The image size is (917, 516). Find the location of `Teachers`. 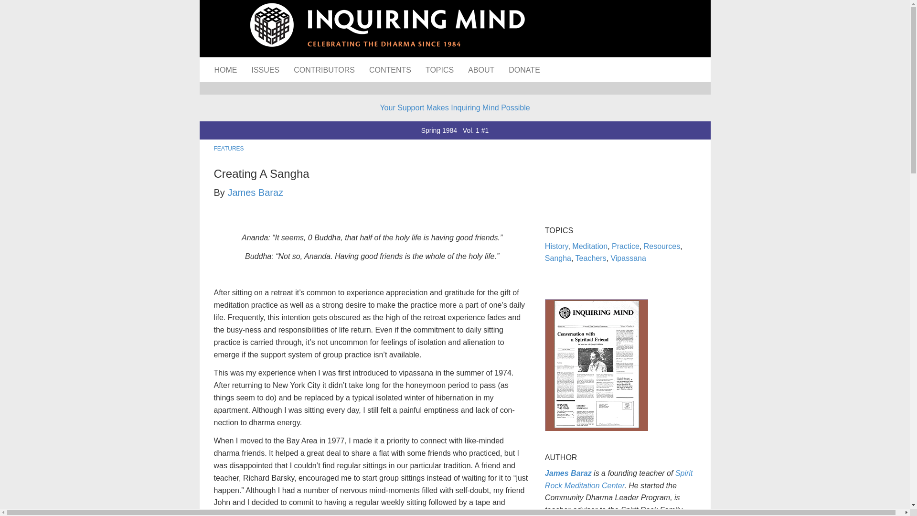

Teachers is located at coordinates (591, 258).